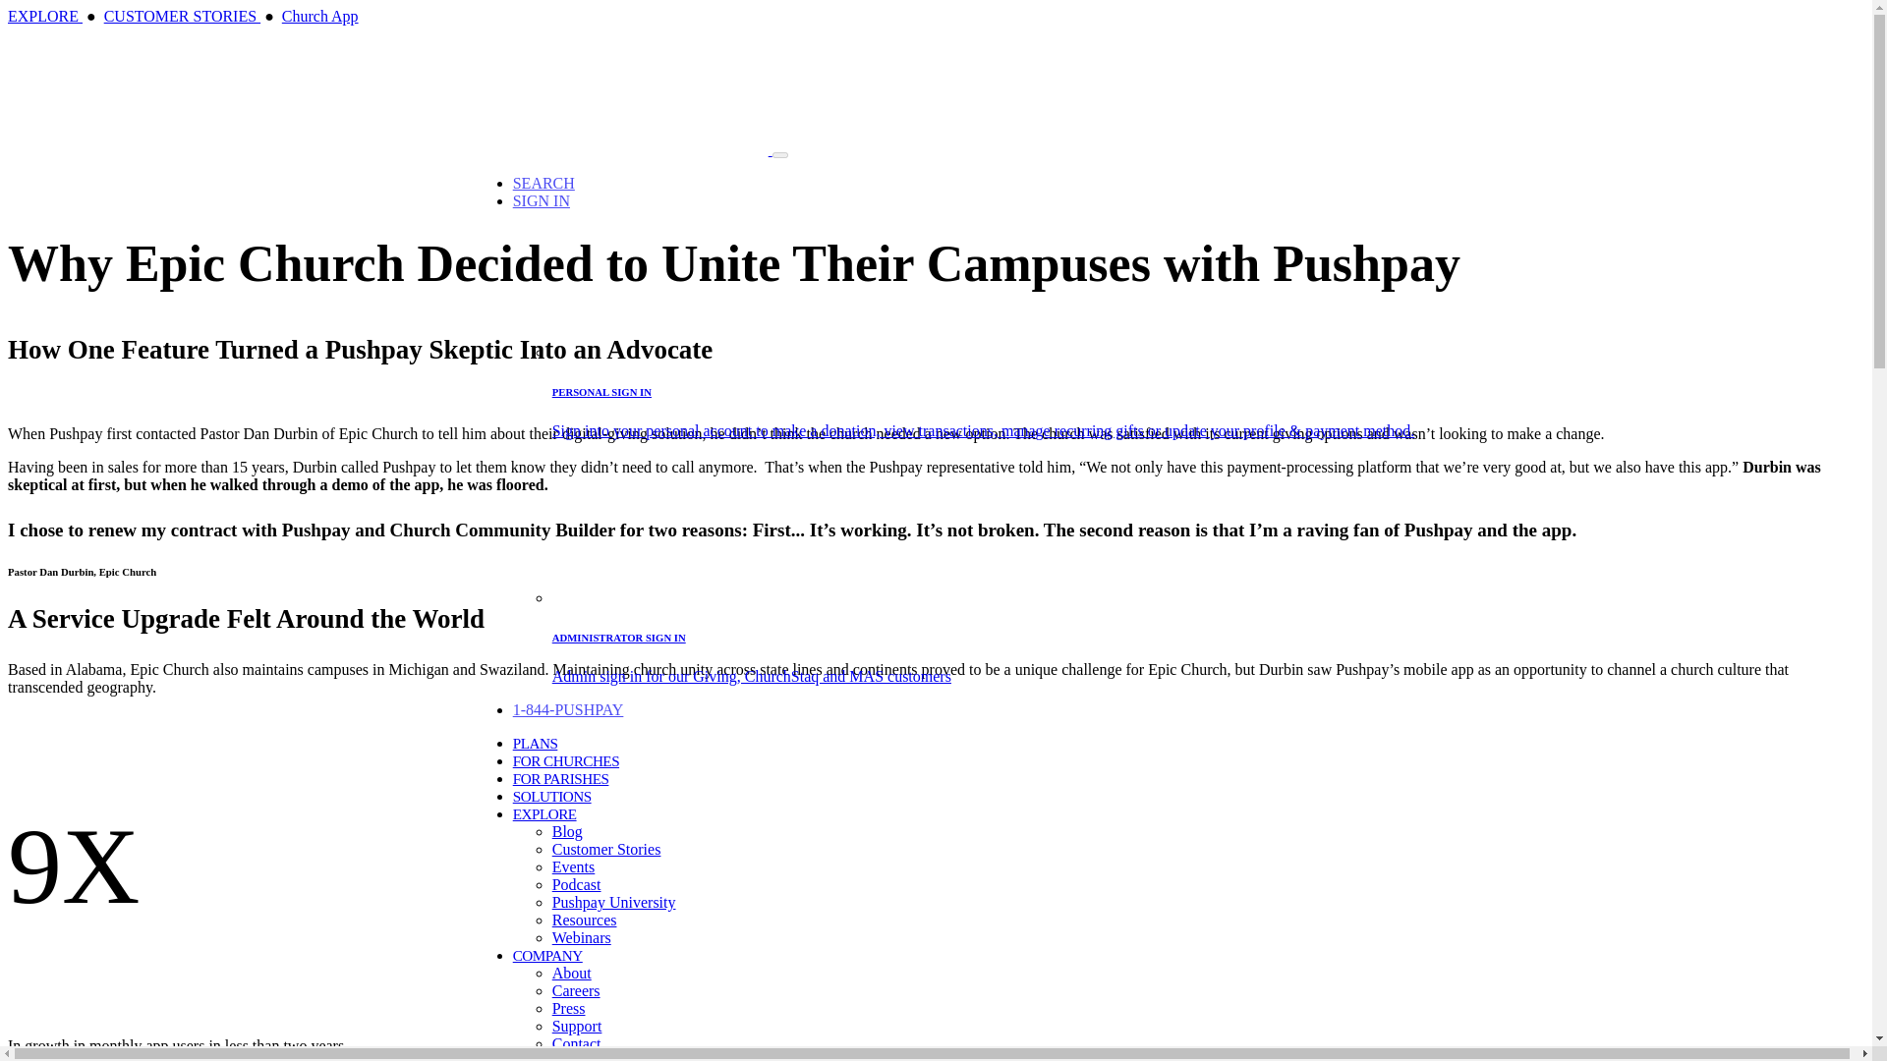 This screenshot has width=1887, height=1061. What do you see at coordinates (566, 760) in the screenshot?
I see `FOR CHURCHES` at bounding box center [566, 760].